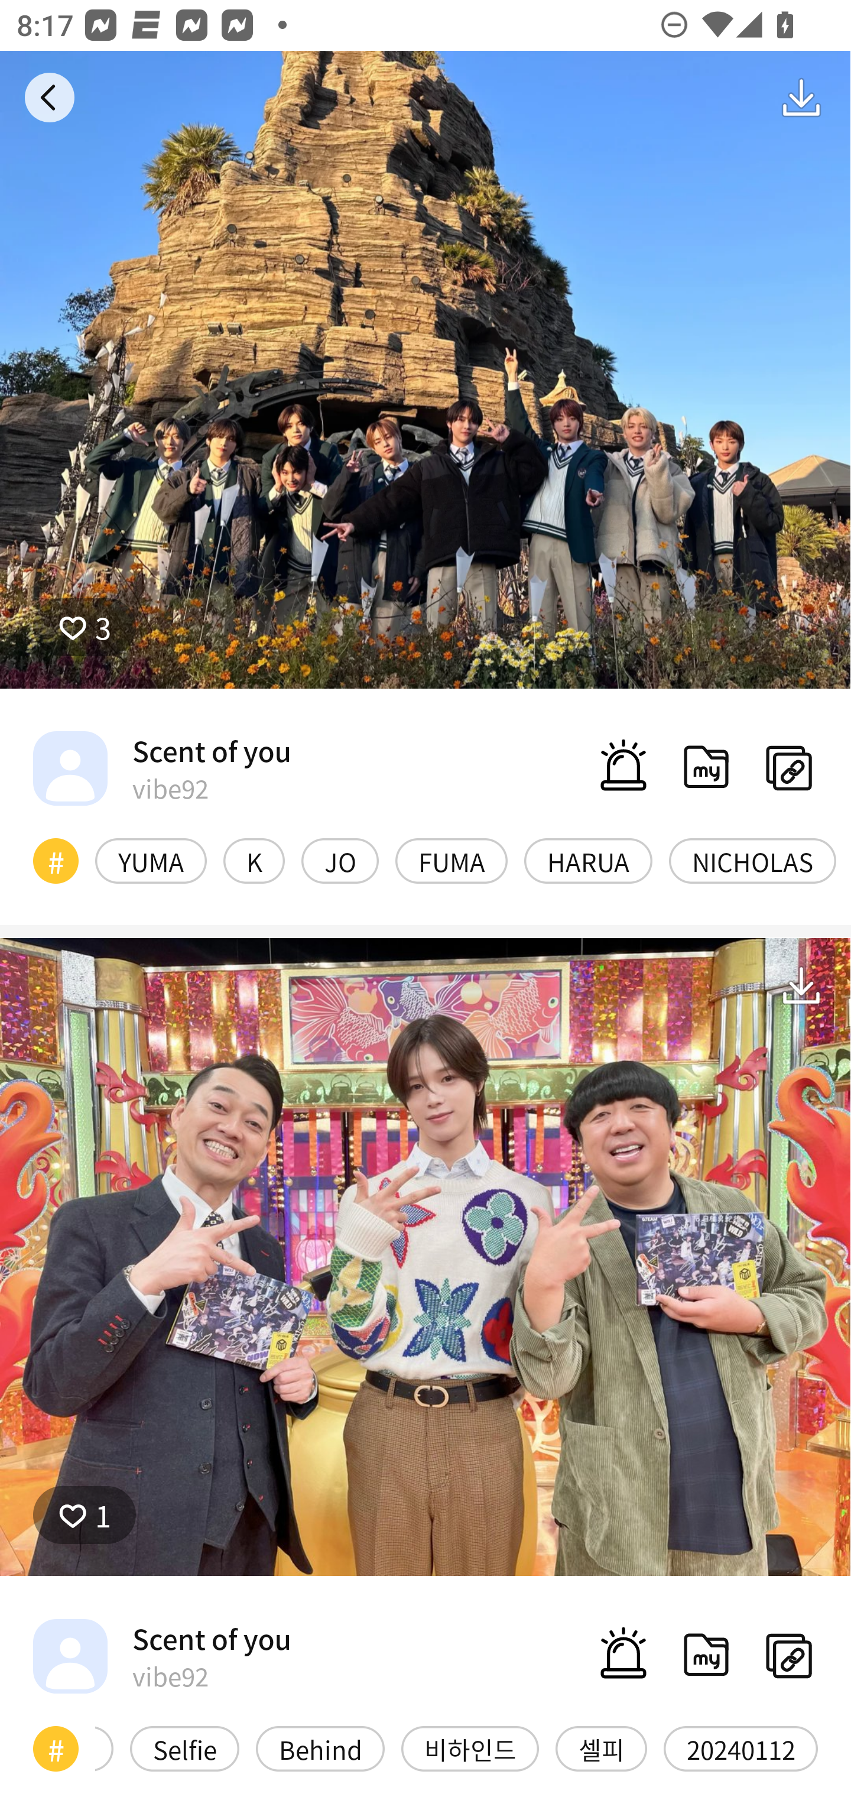 This screenshot has height=1797, width=851. What do you see at coordinates (85, 627) in the screenshot?
I see `3` at bounding box center [85, 627].